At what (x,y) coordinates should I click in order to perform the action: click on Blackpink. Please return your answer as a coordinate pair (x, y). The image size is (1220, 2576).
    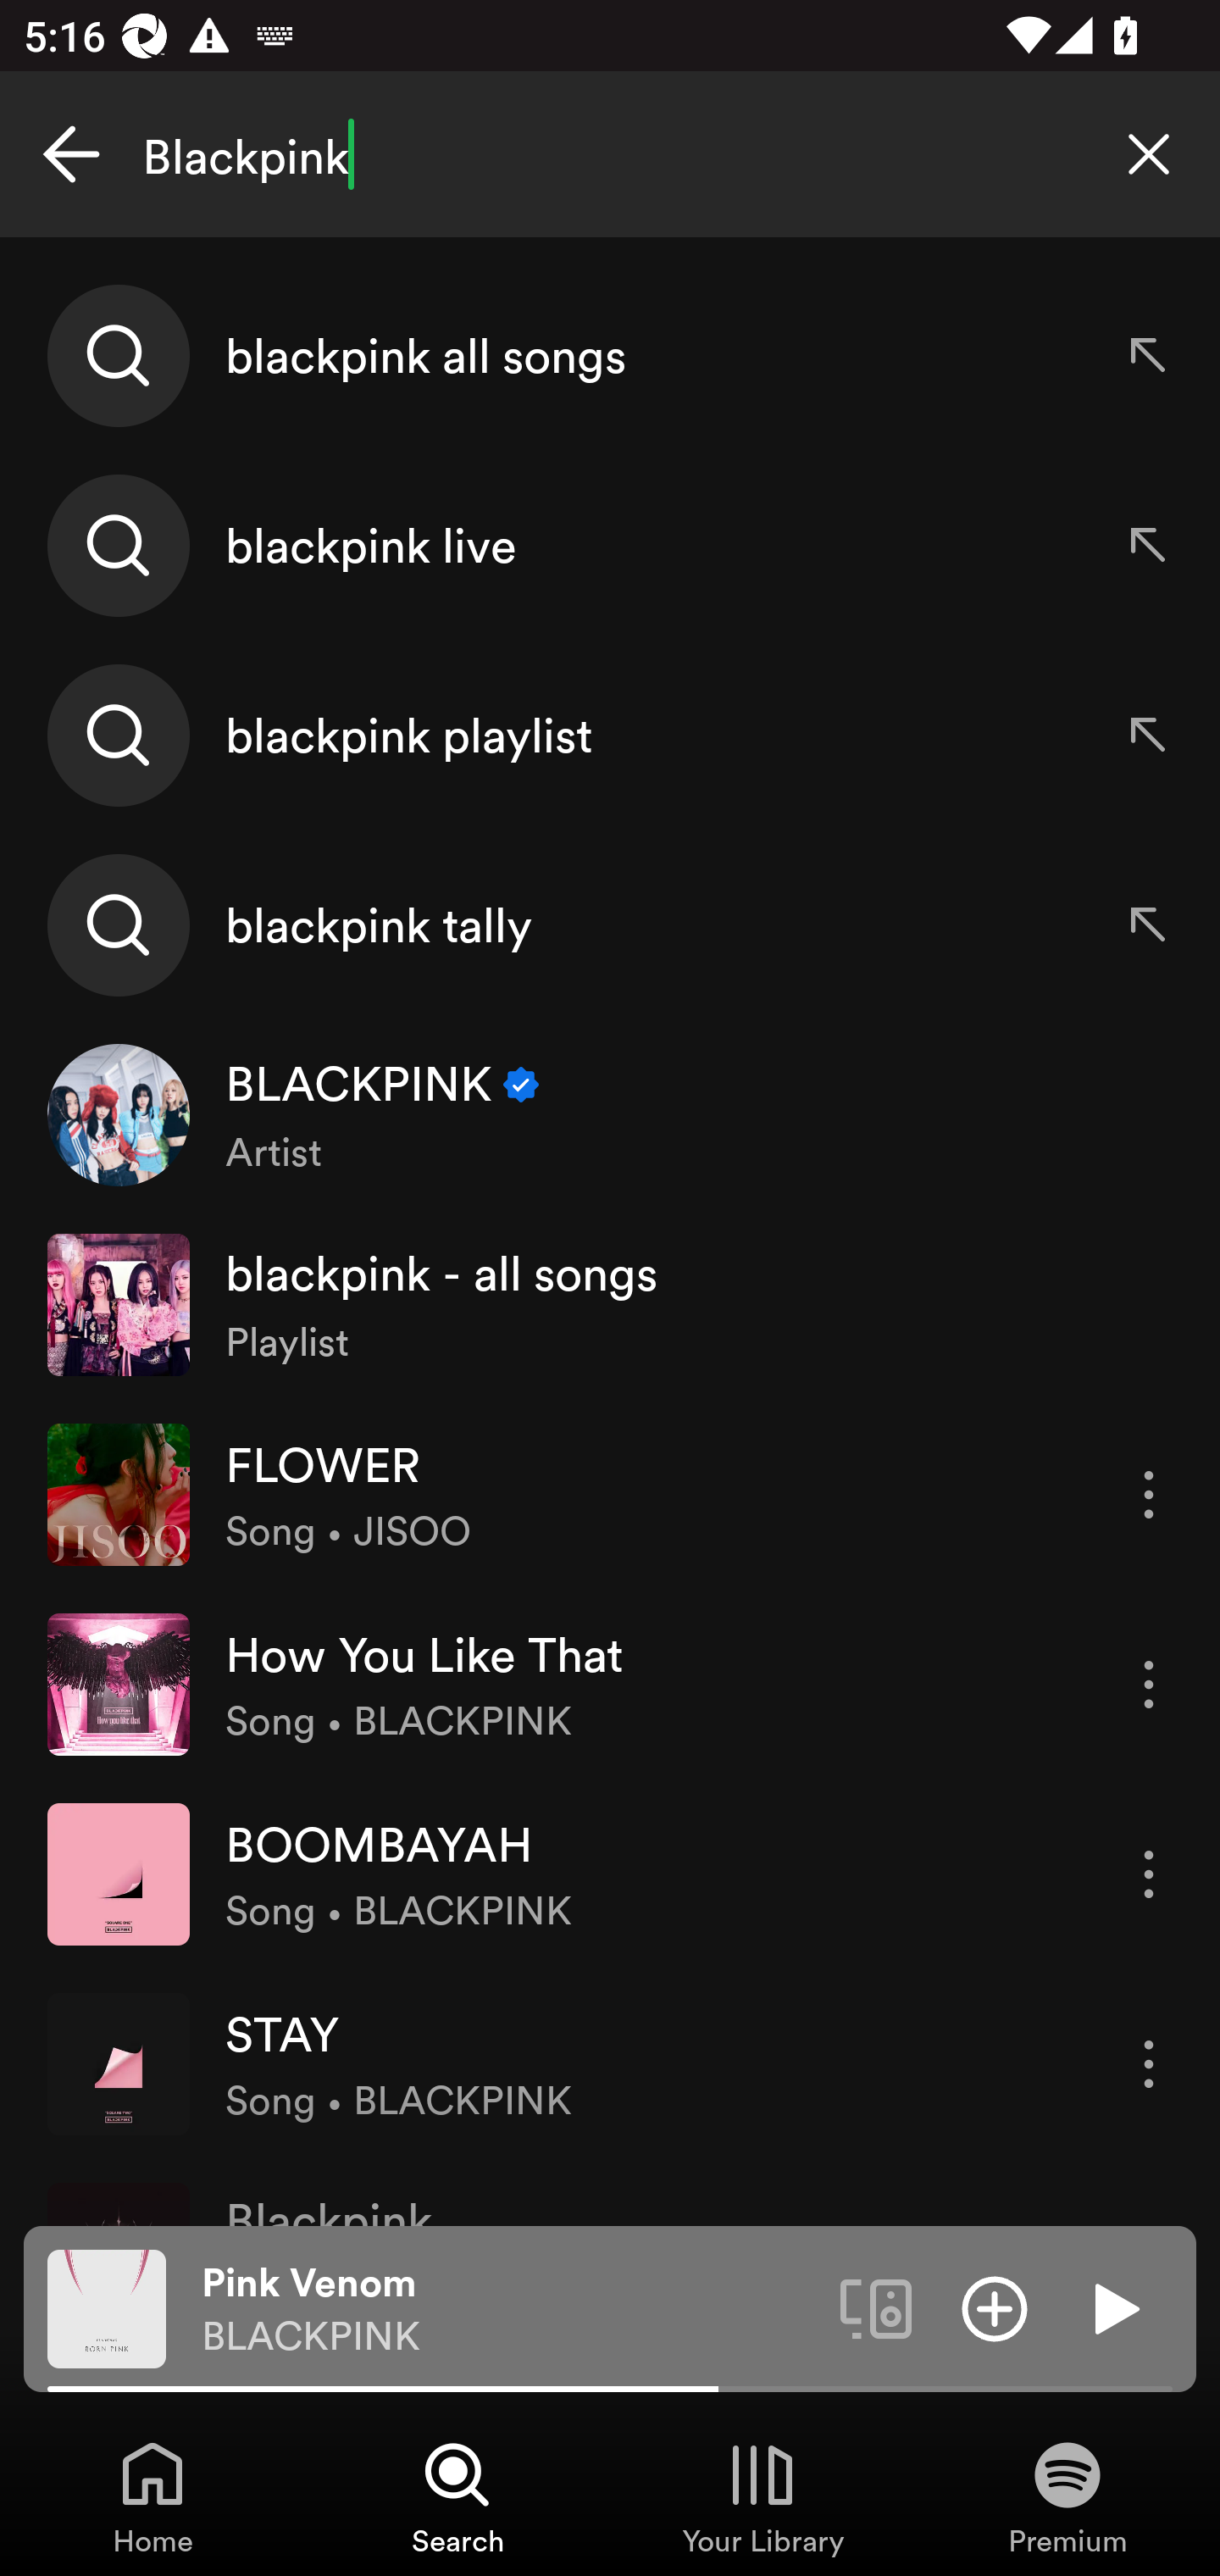
    Looking at the image, I should click on (610, 154).